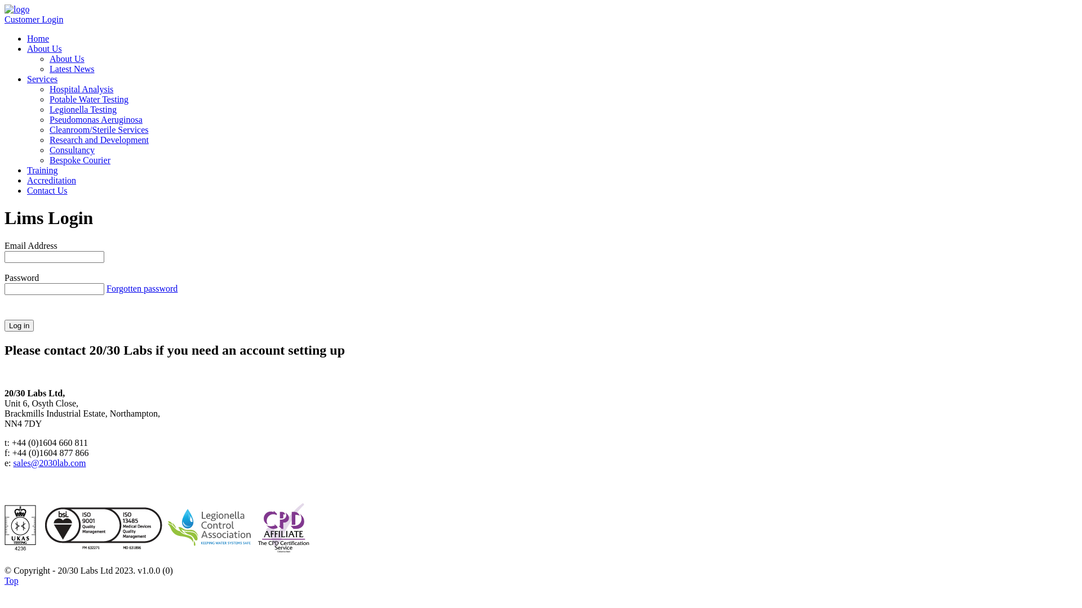 The height and width of the screenshot is (608, 1082). Describe the element at coordinates (99, 129) in the screenshot. I see `Cleanroom/Sterile Services` at that location.